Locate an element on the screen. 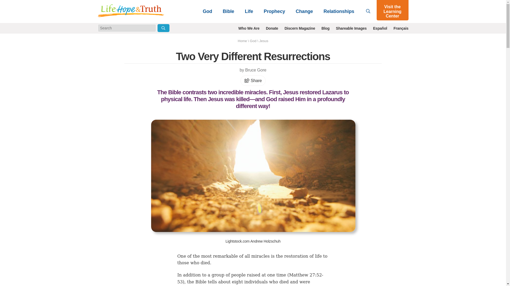 The height and width of the screenshot is (286, 510). Life is located at coordinates (249, 11).